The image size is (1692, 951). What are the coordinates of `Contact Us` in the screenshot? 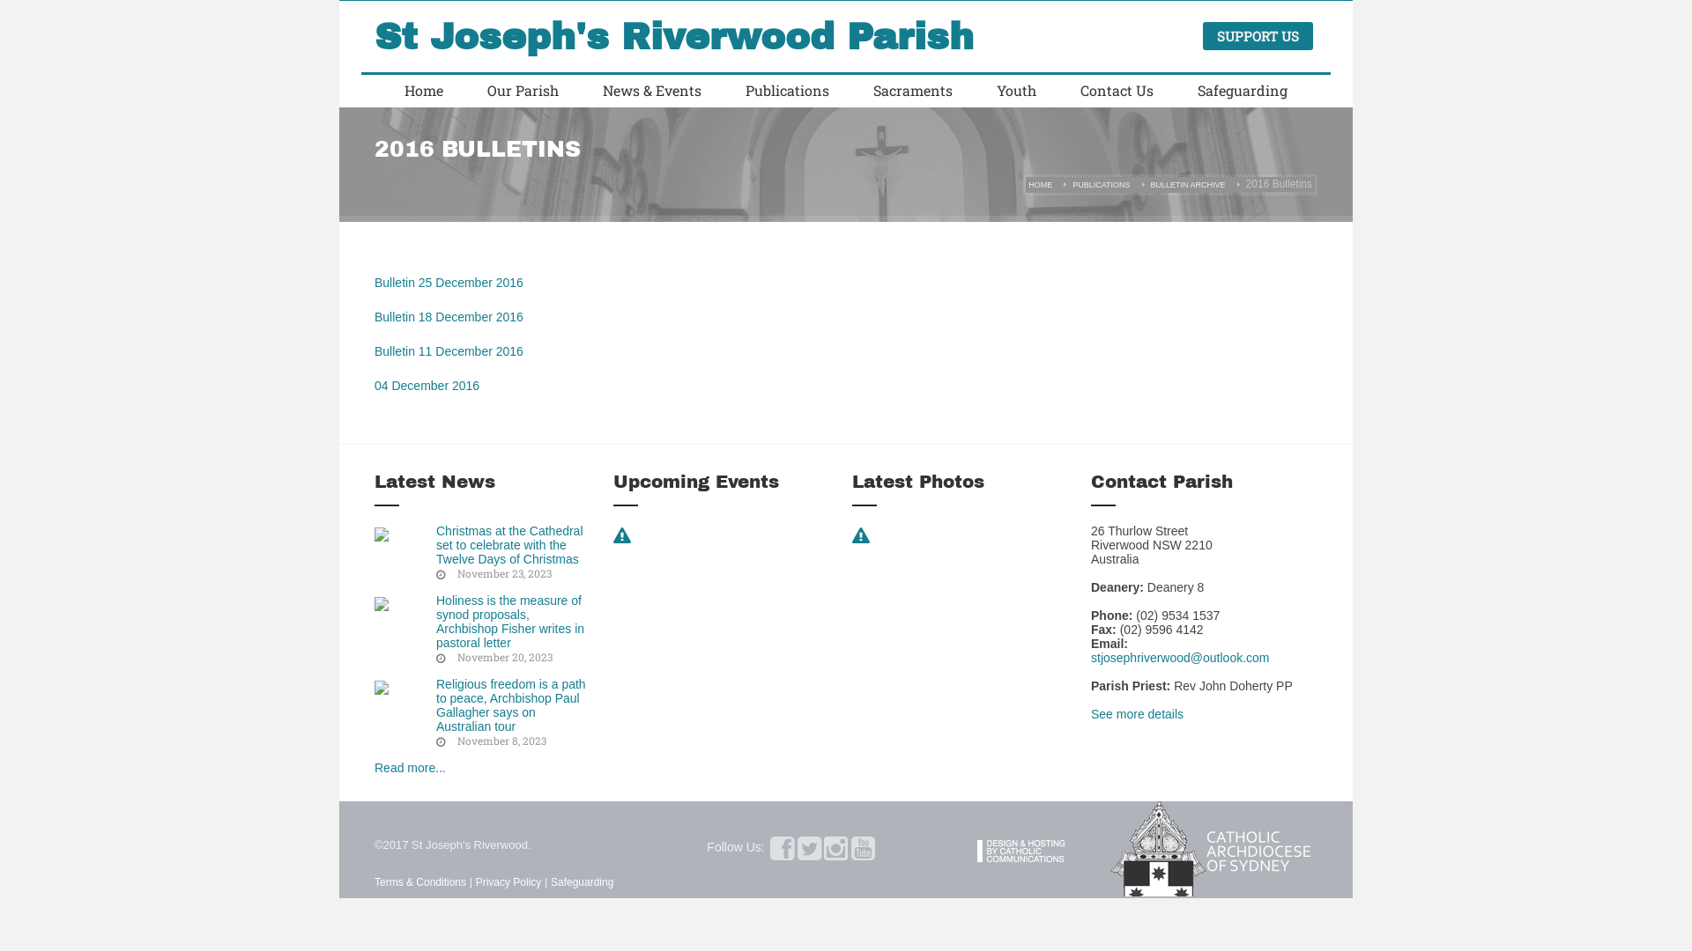 It's located at (1117, 91).